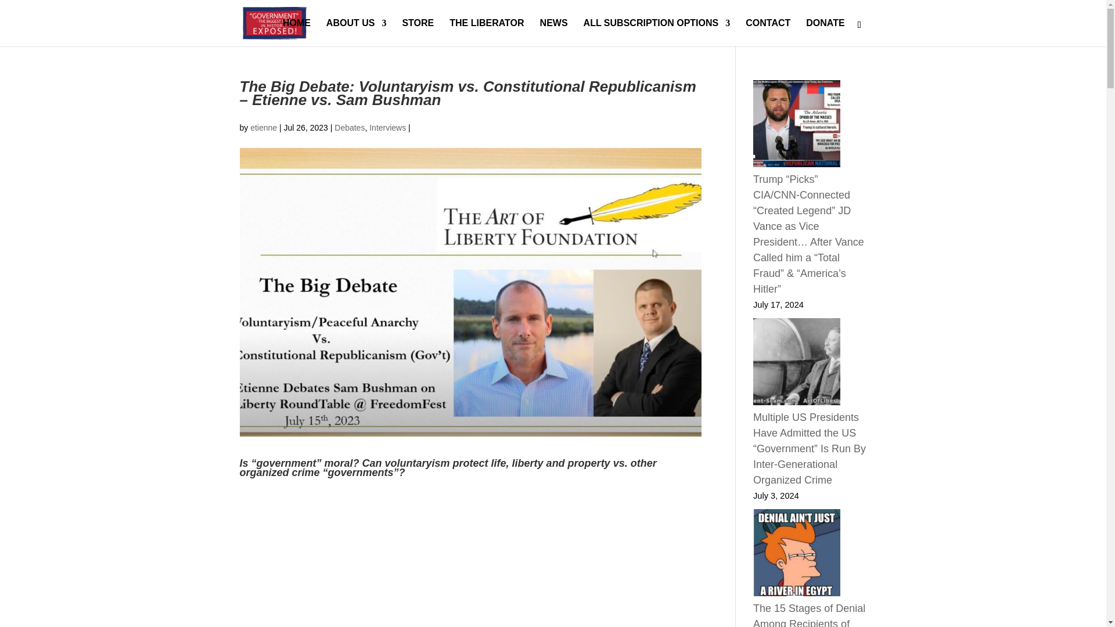 Image resolution: width=1115 pixels, height=627 pixels. I want to click on Interviews, so click(387, 127).